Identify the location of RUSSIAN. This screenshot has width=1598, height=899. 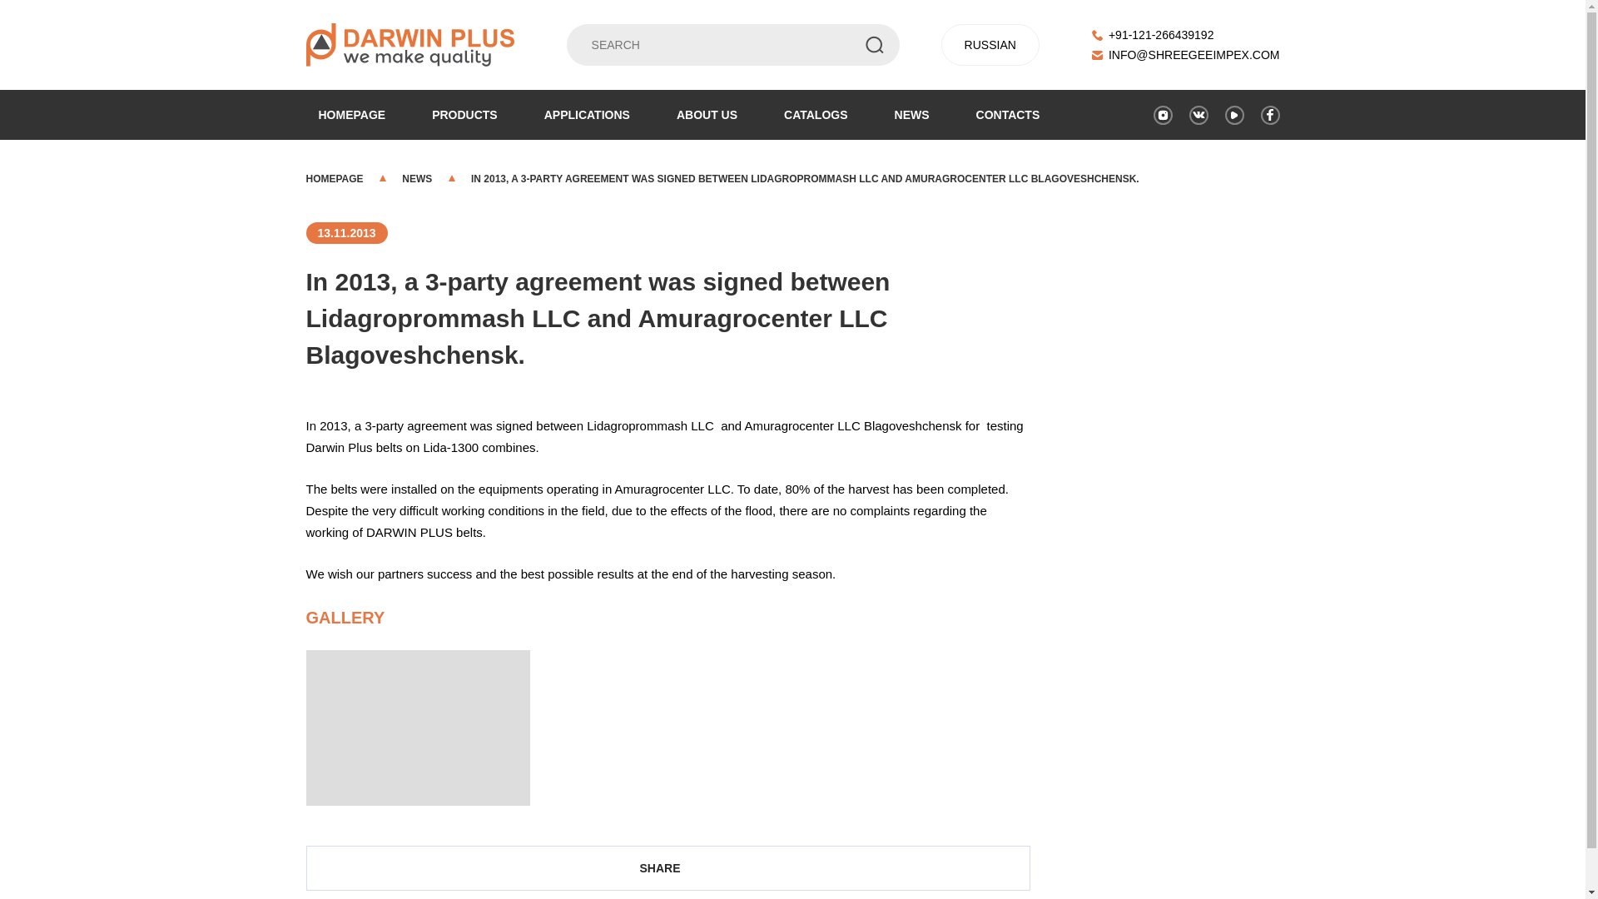
(990, 45).